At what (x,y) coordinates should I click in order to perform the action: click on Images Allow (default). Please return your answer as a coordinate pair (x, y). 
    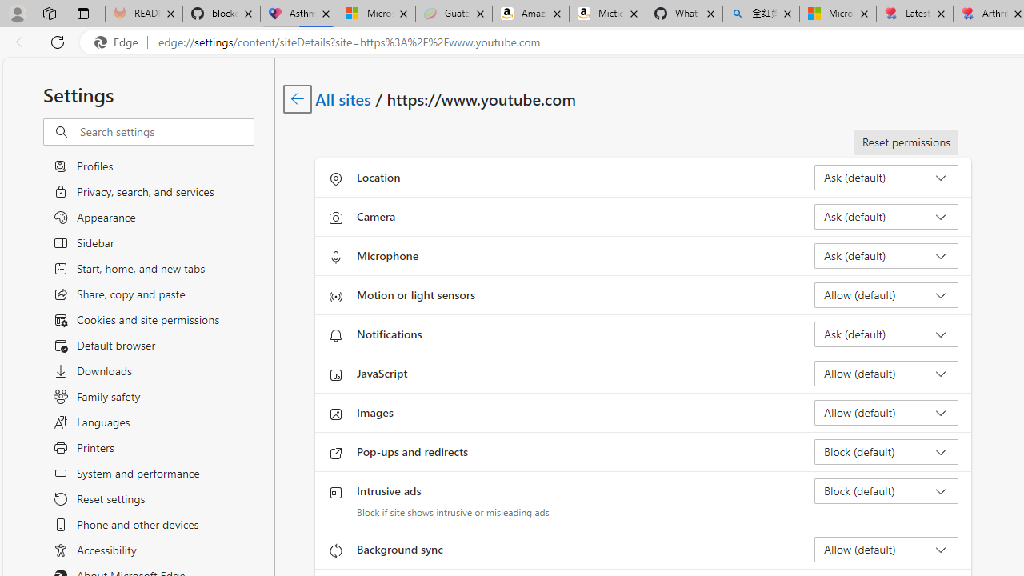
    Looking at the image, I should click on (886, 413).